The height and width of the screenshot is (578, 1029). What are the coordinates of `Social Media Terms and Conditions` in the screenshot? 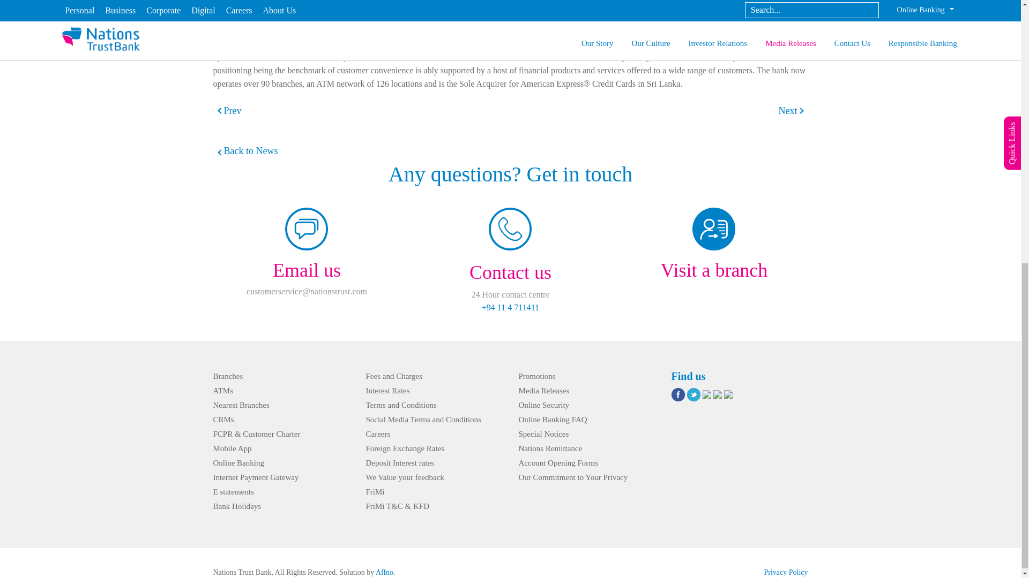 It's located at (422, 420).